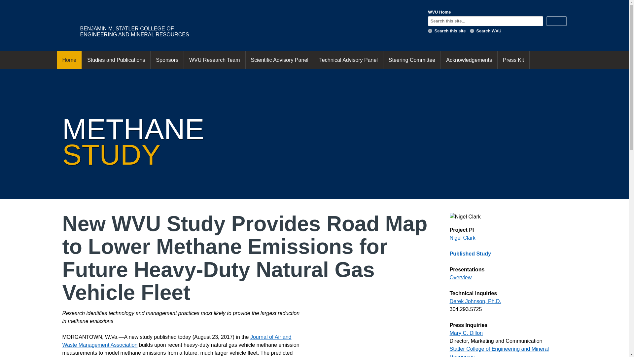 The width and height of the screenshot is (634, 357). I want to click on Acknowledgements, so click(469, 60).